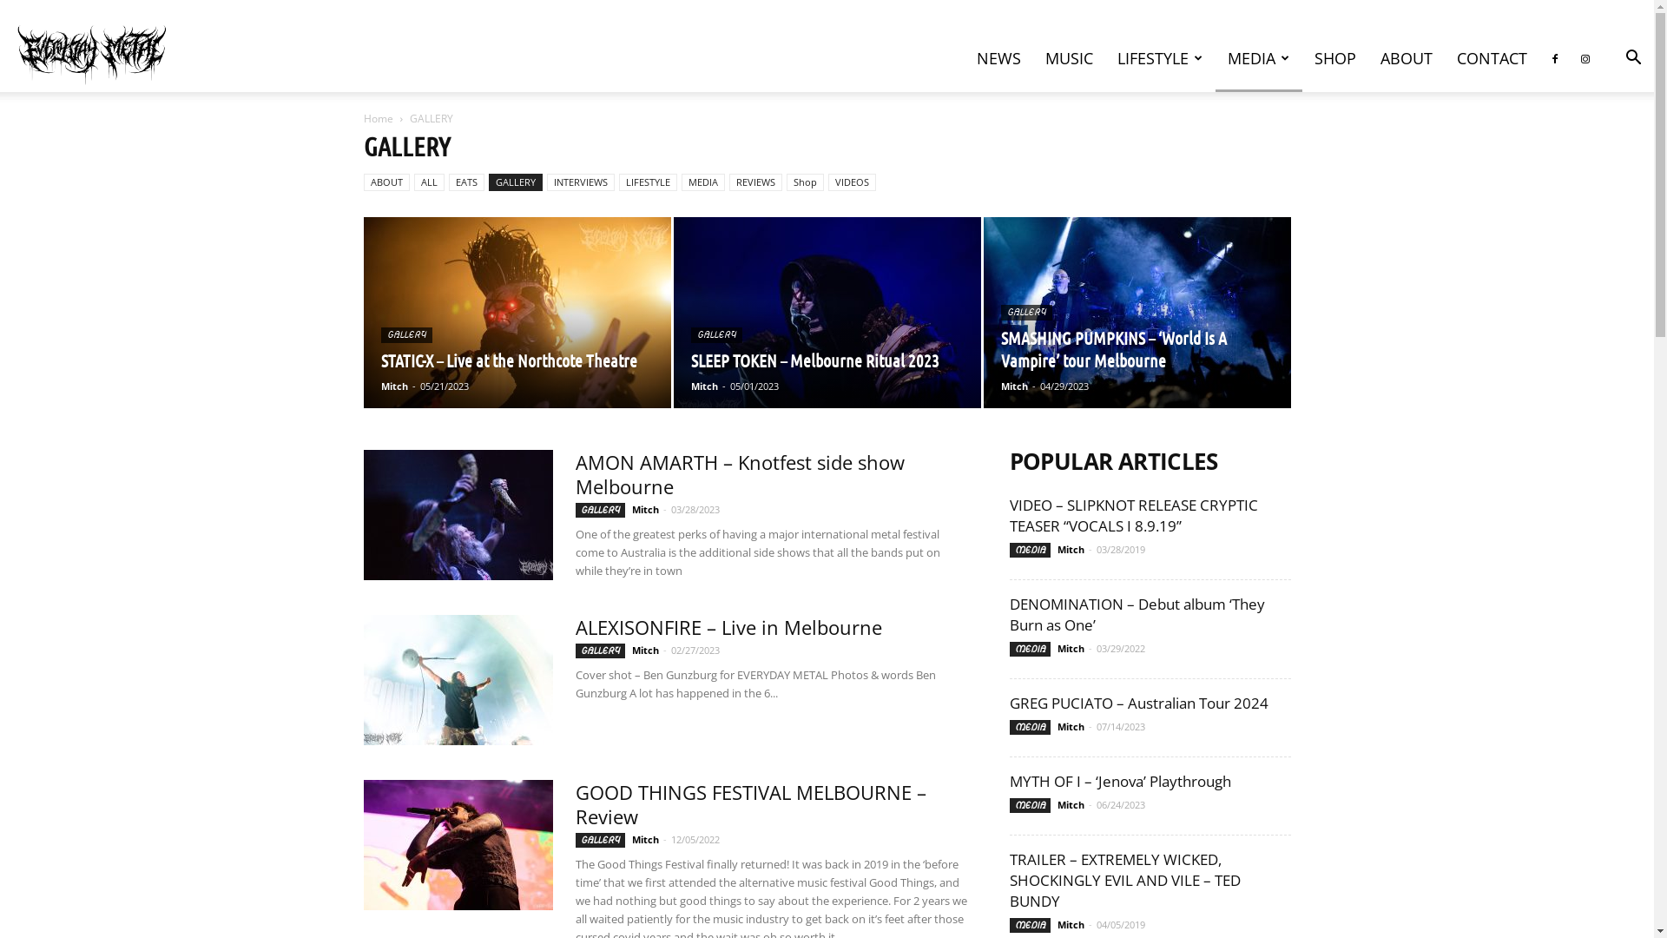  What do you see at coordinates (92, 45) in the screenshot?
I see `Everyday Metal` at bounding box center [92, 45].